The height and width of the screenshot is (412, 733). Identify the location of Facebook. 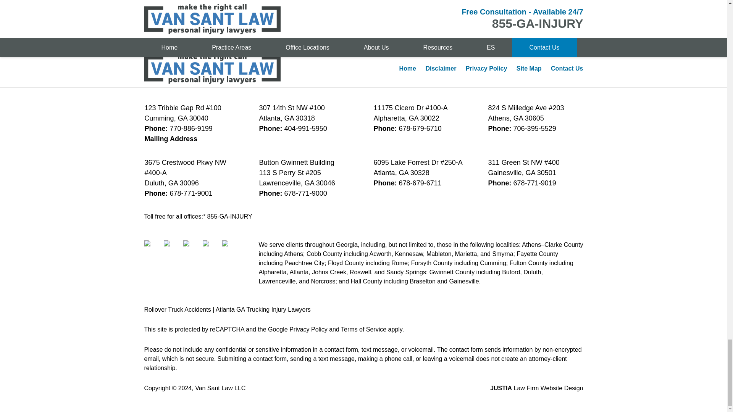
(153, 249).